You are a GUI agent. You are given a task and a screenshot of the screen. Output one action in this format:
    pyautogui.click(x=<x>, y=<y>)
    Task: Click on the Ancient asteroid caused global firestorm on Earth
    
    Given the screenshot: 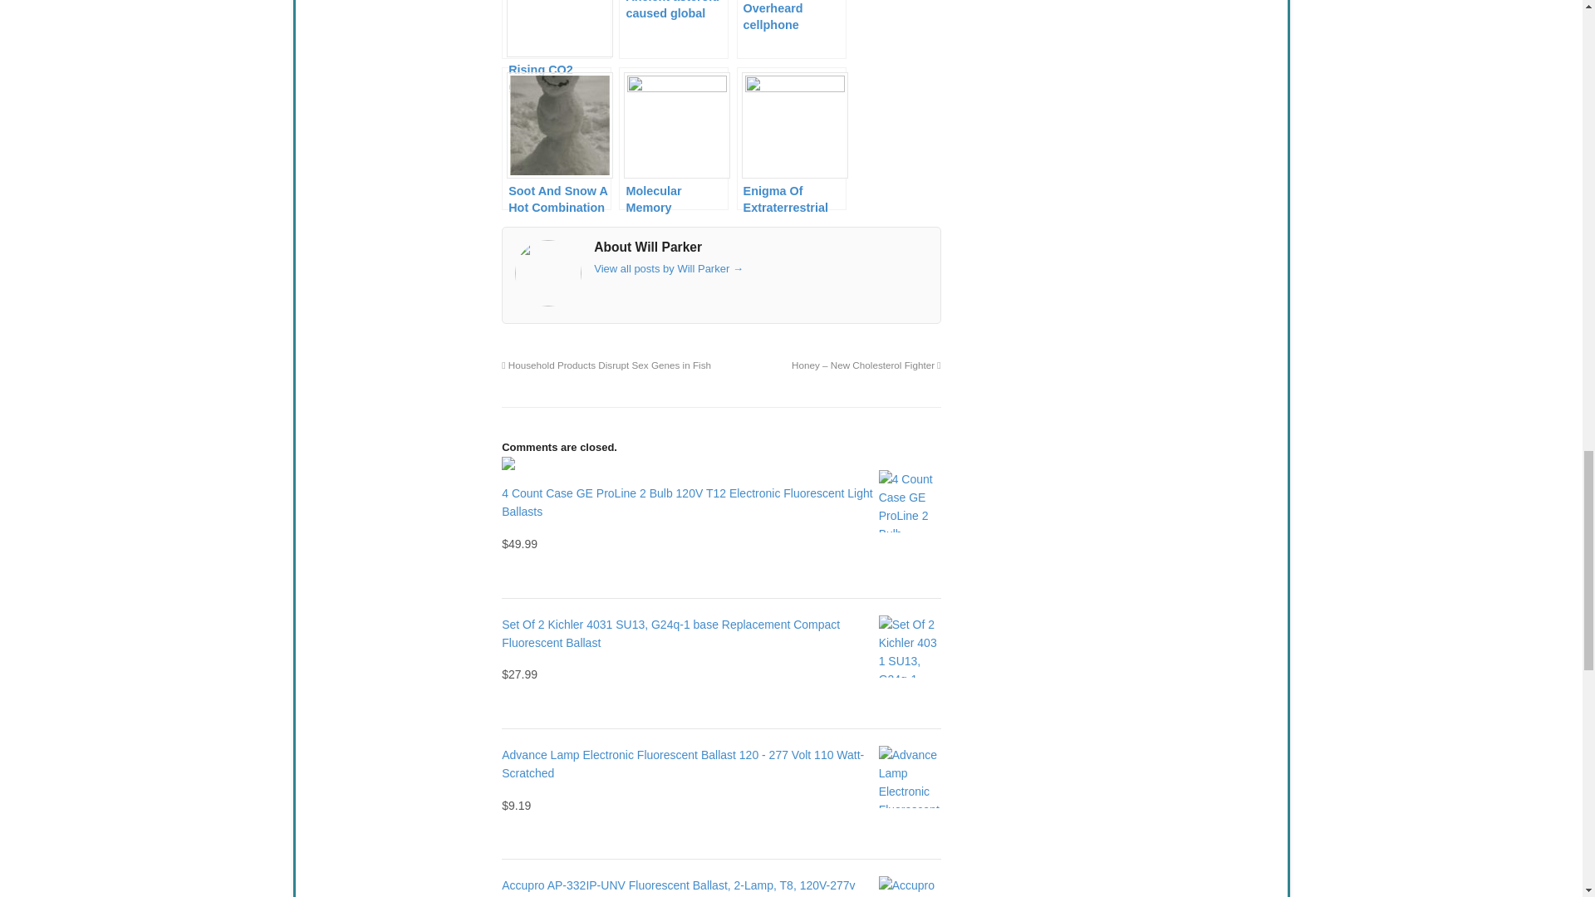 What is the action you would take?
    pyautogui.click(x=673, y=30)
    